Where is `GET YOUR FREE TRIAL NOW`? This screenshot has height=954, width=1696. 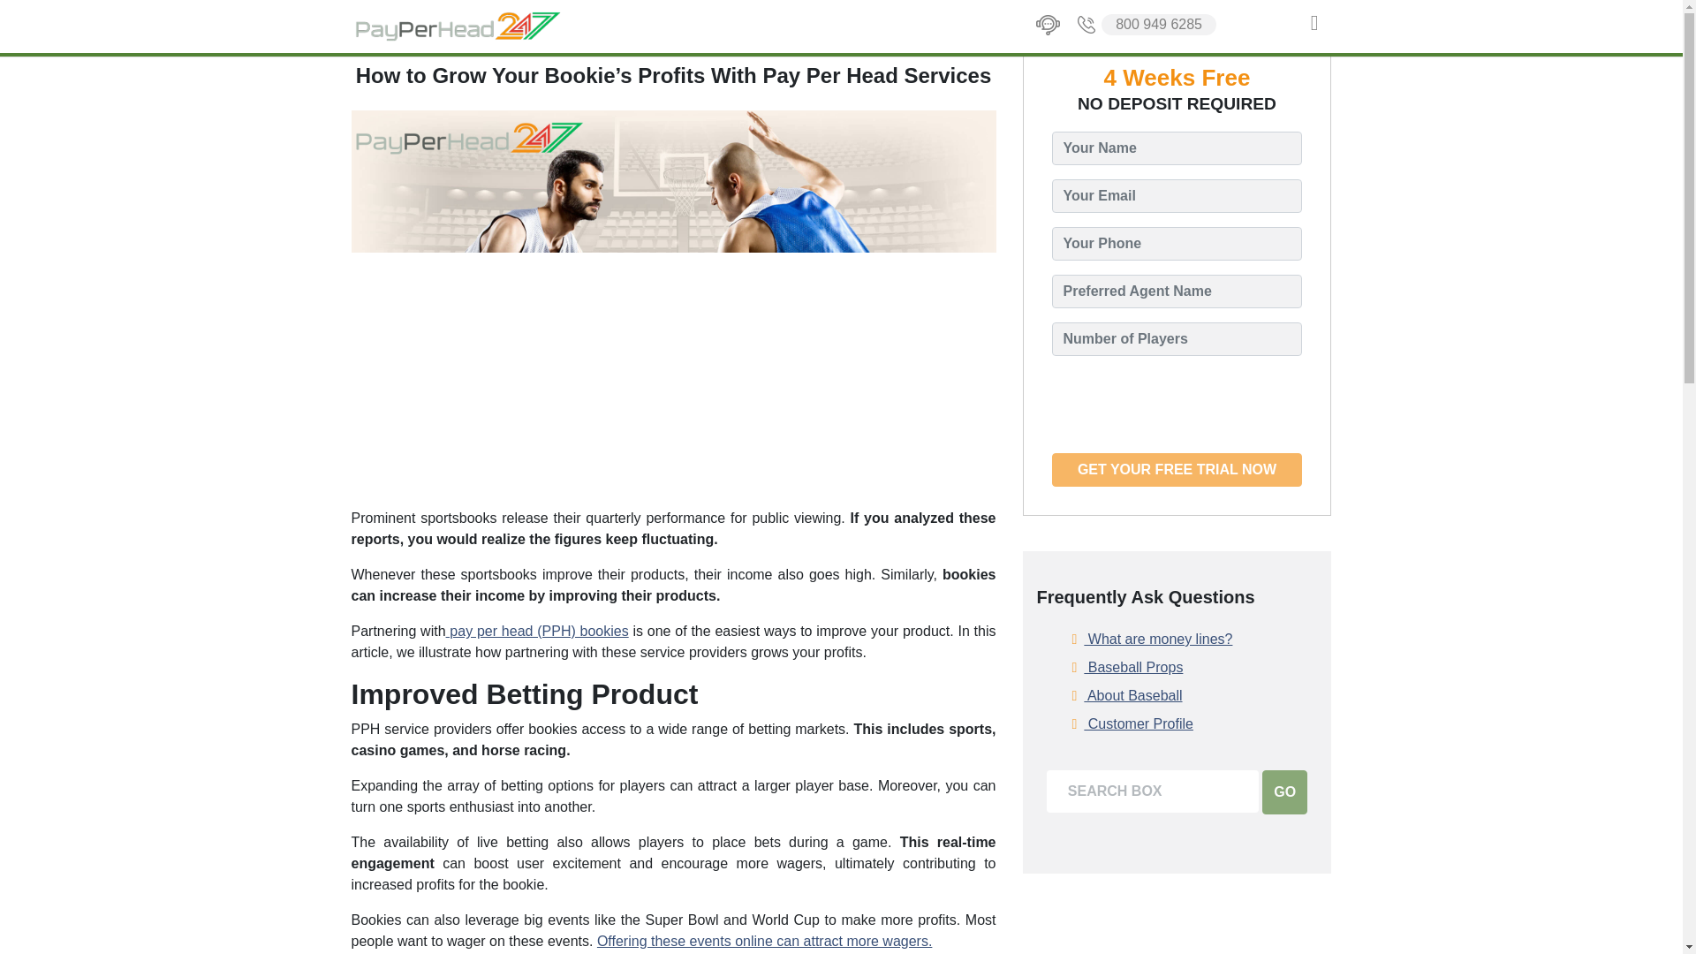 GET YOUR FREE TRIAL NOW is located at coordinates (1177, 470).